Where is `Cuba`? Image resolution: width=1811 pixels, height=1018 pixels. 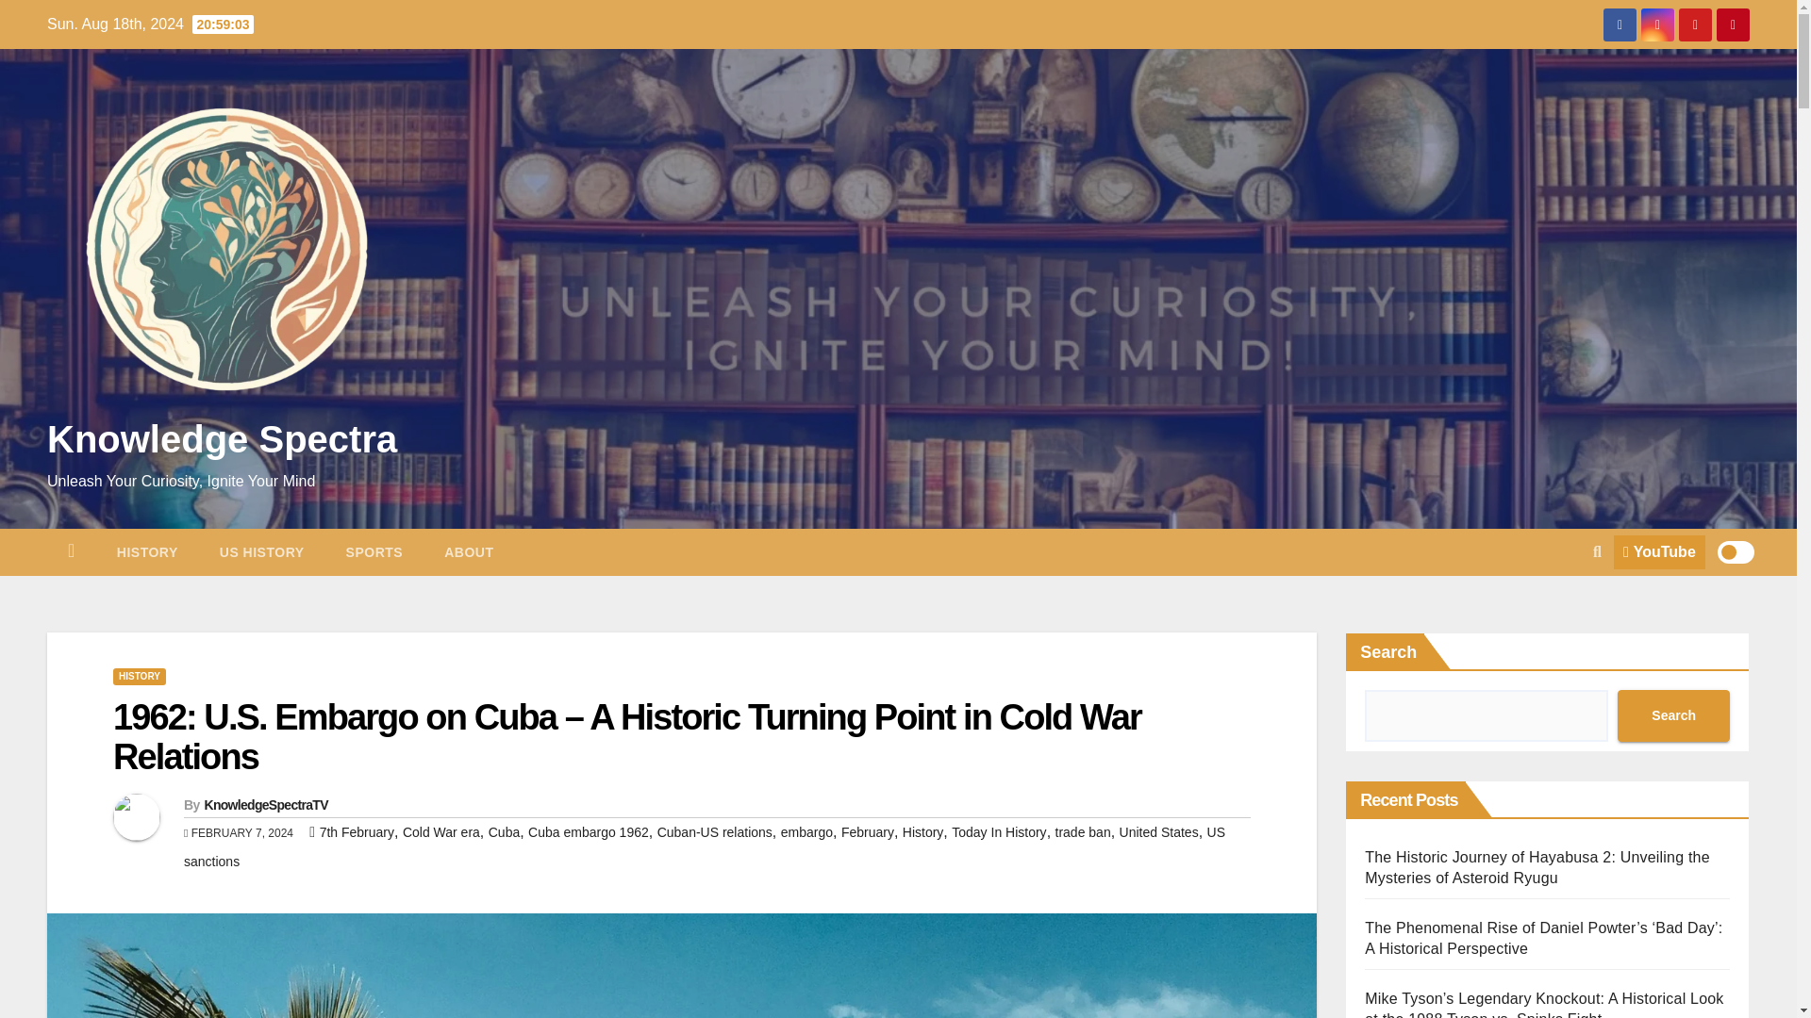 Cuba is located at coordinates (504, 831).